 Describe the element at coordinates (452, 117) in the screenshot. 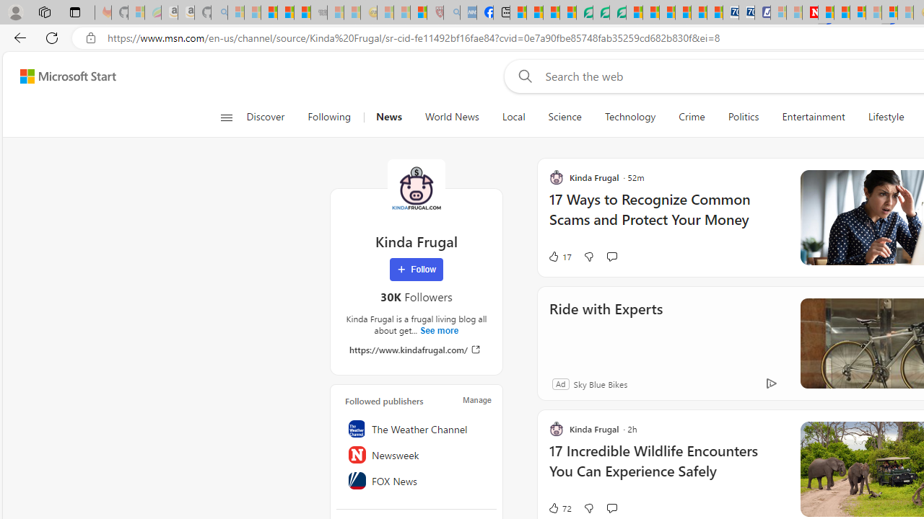

I see `World News` at that location.